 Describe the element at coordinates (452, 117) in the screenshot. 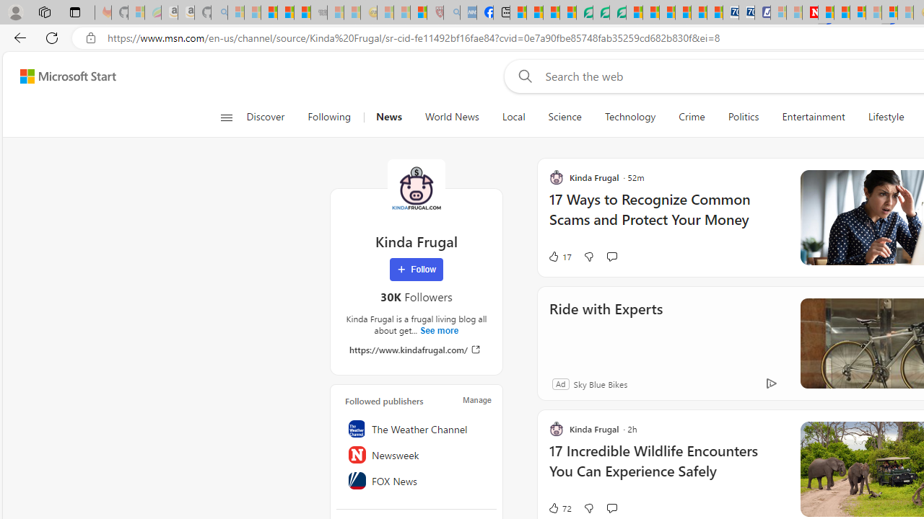

I see `World News` at that location.